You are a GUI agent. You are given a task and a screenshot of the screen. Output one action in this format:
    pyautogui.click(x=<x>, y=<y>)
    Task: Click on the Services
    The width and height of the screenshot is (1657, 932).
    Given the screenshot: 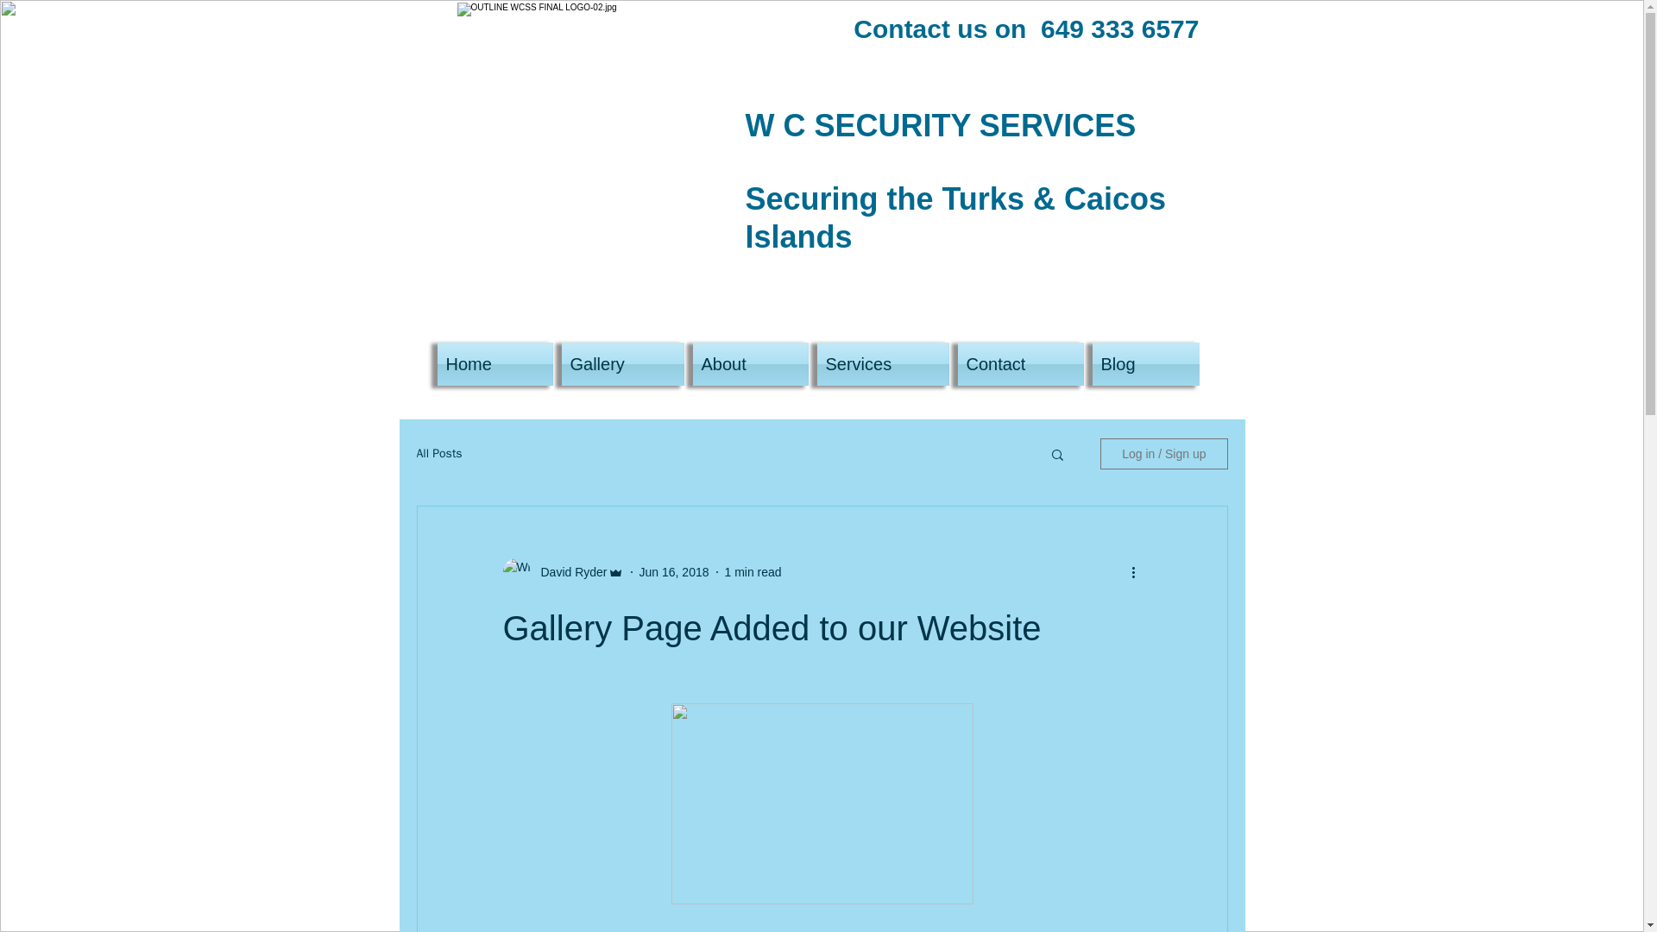 What is the action you would take?
    pyautogui.click(x=884, y=364)
    